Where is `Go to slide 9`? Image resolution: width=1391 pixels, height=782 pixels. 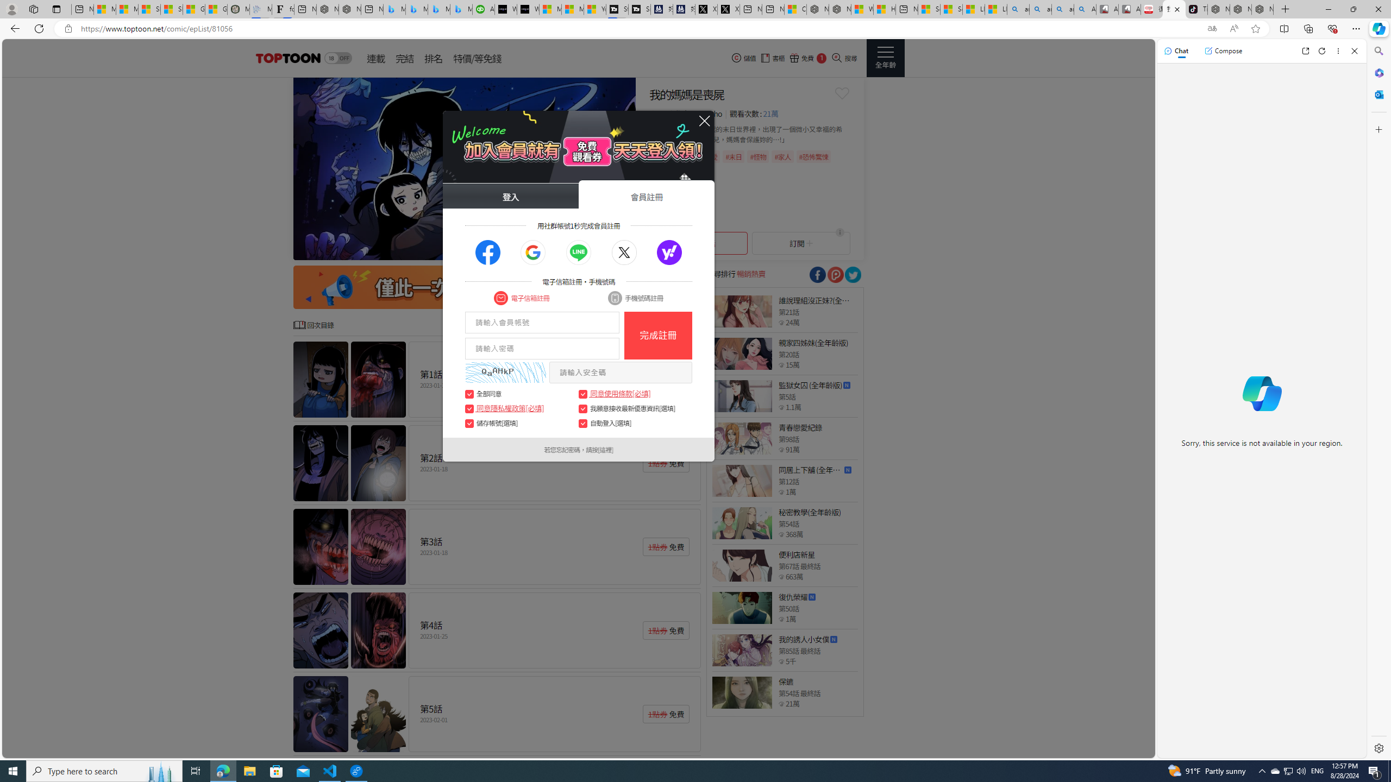 Go to slide 9 is located at coordinates (614, 250).